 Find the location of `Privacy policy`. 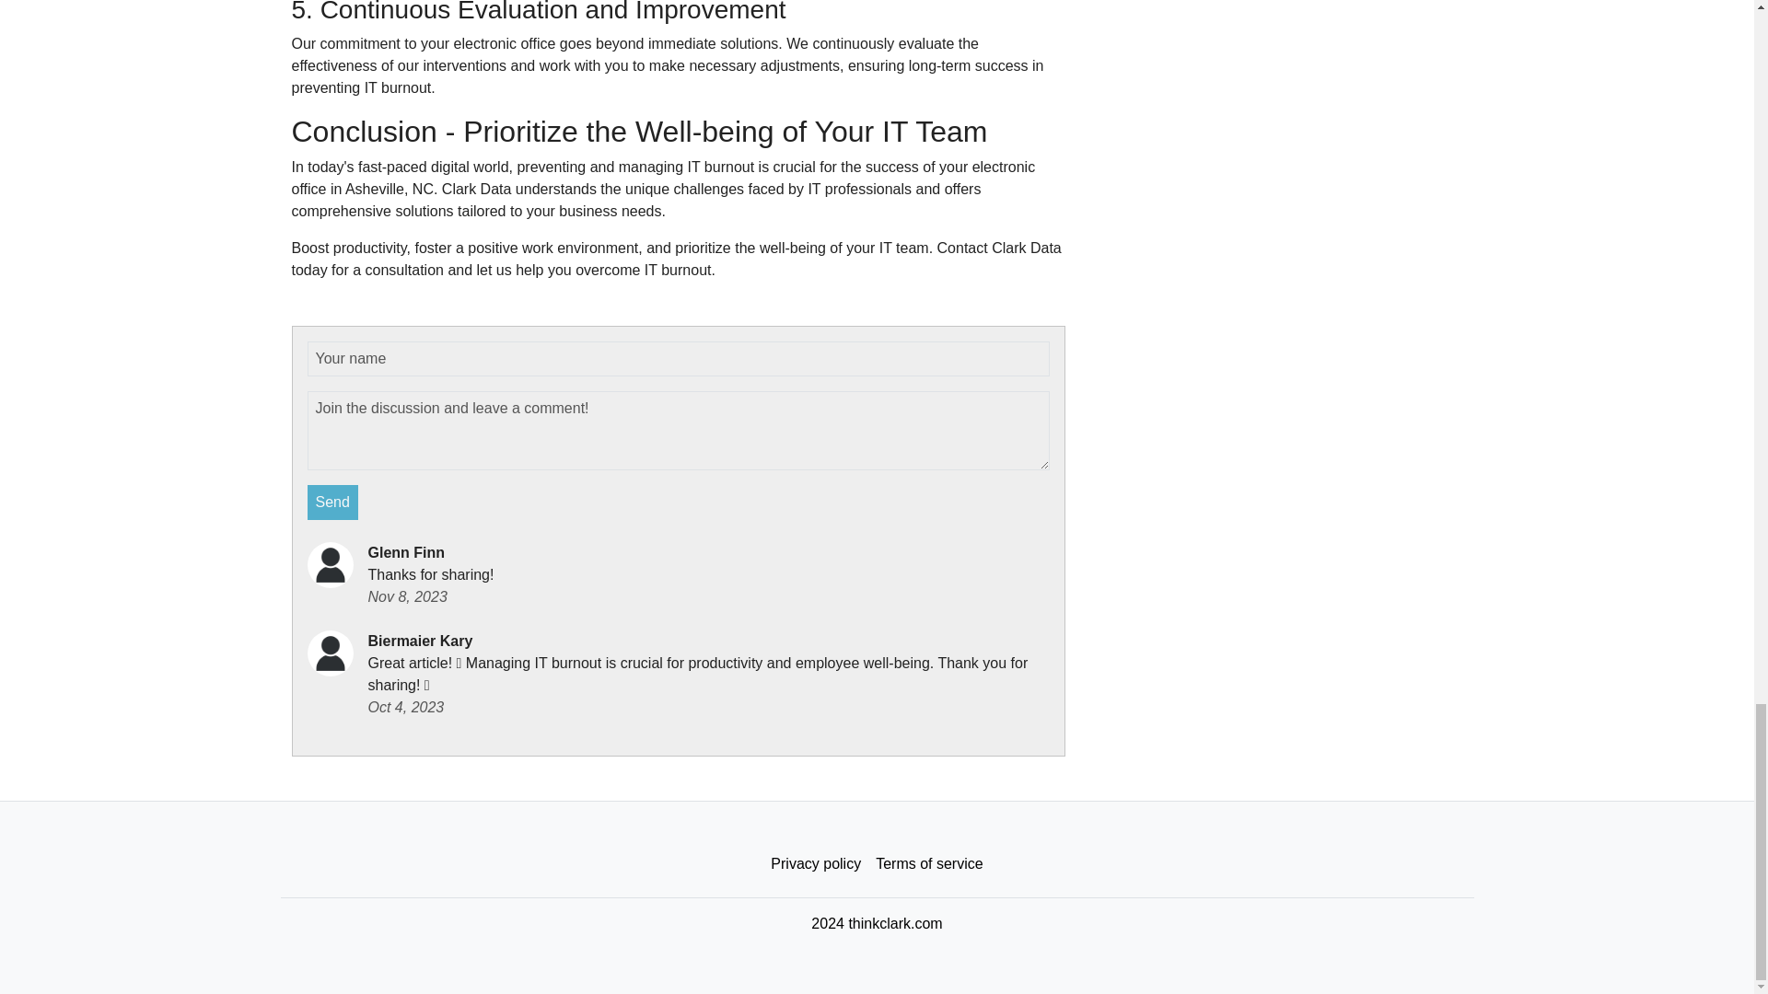

Privacy policy is located at coordinates (816, 864).